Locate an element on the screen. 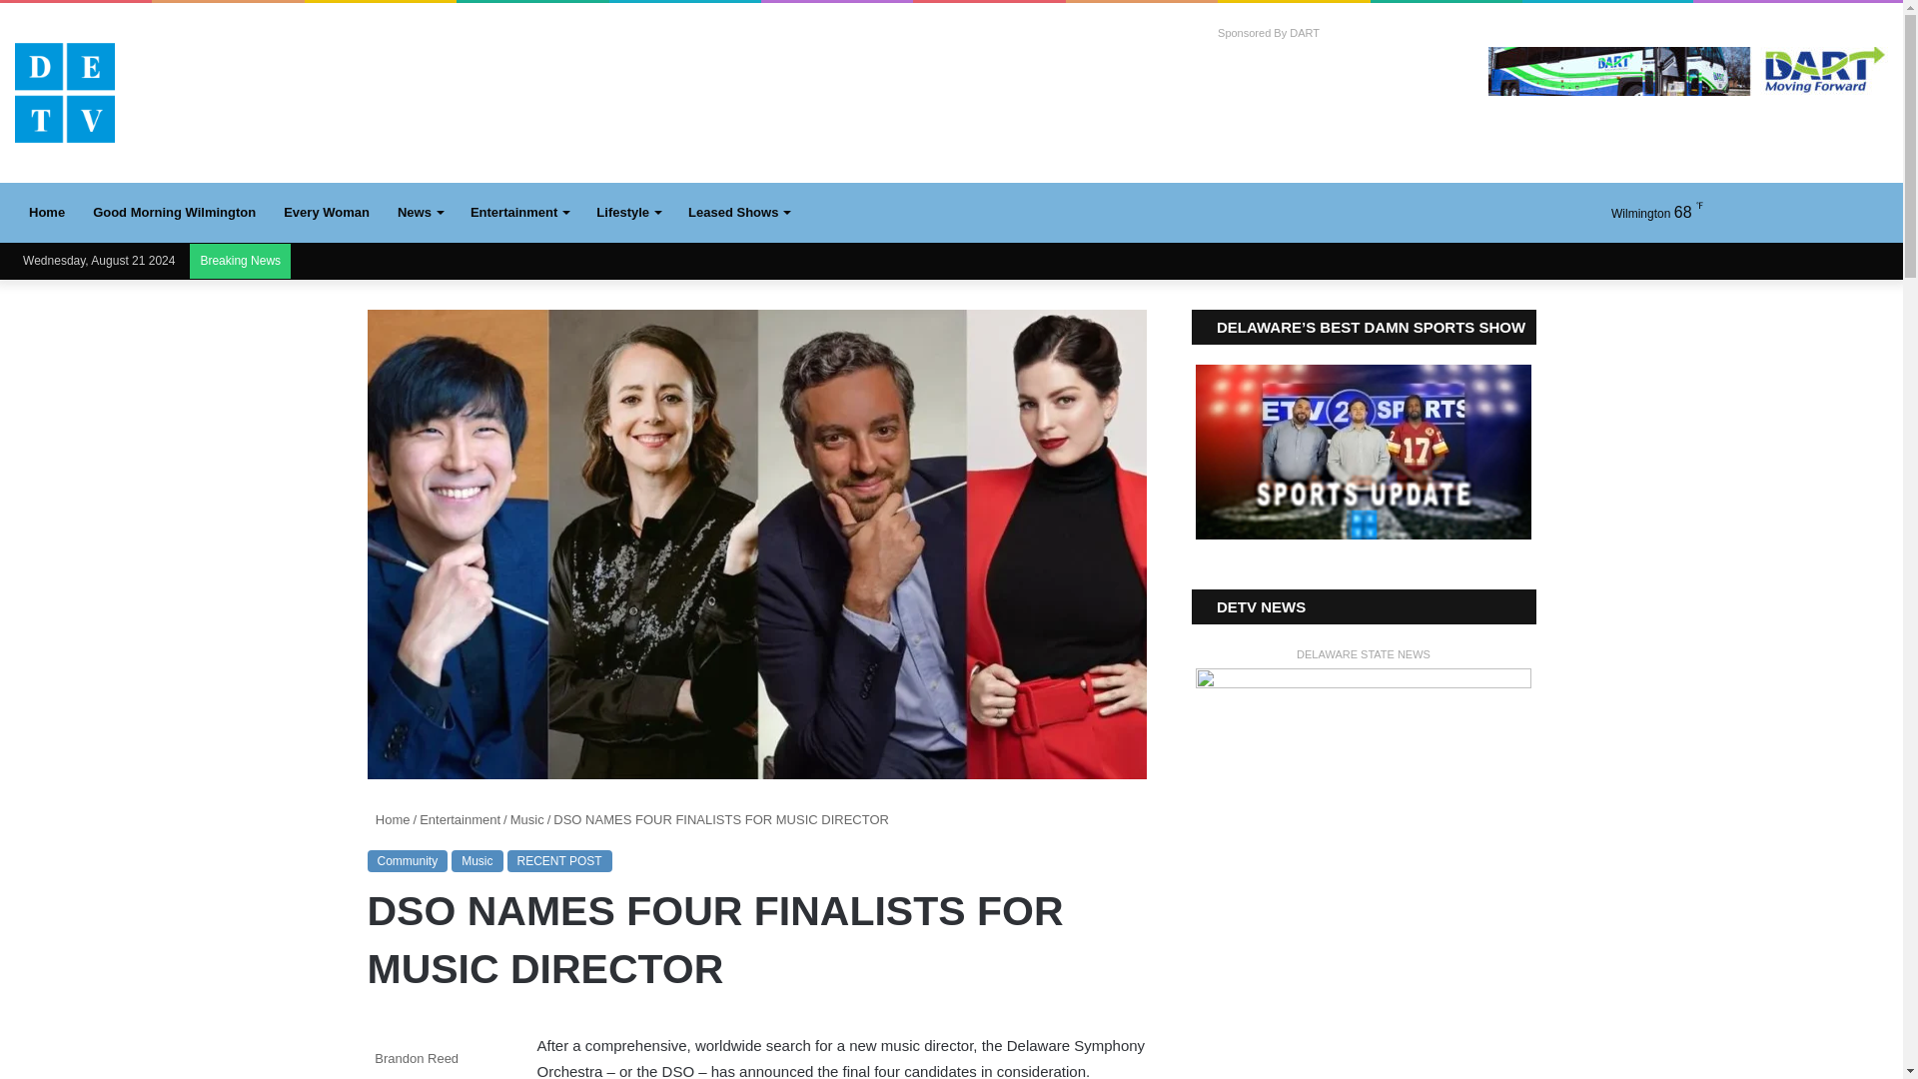  Good Morning Wilmington is located at coordinates (174, 212).